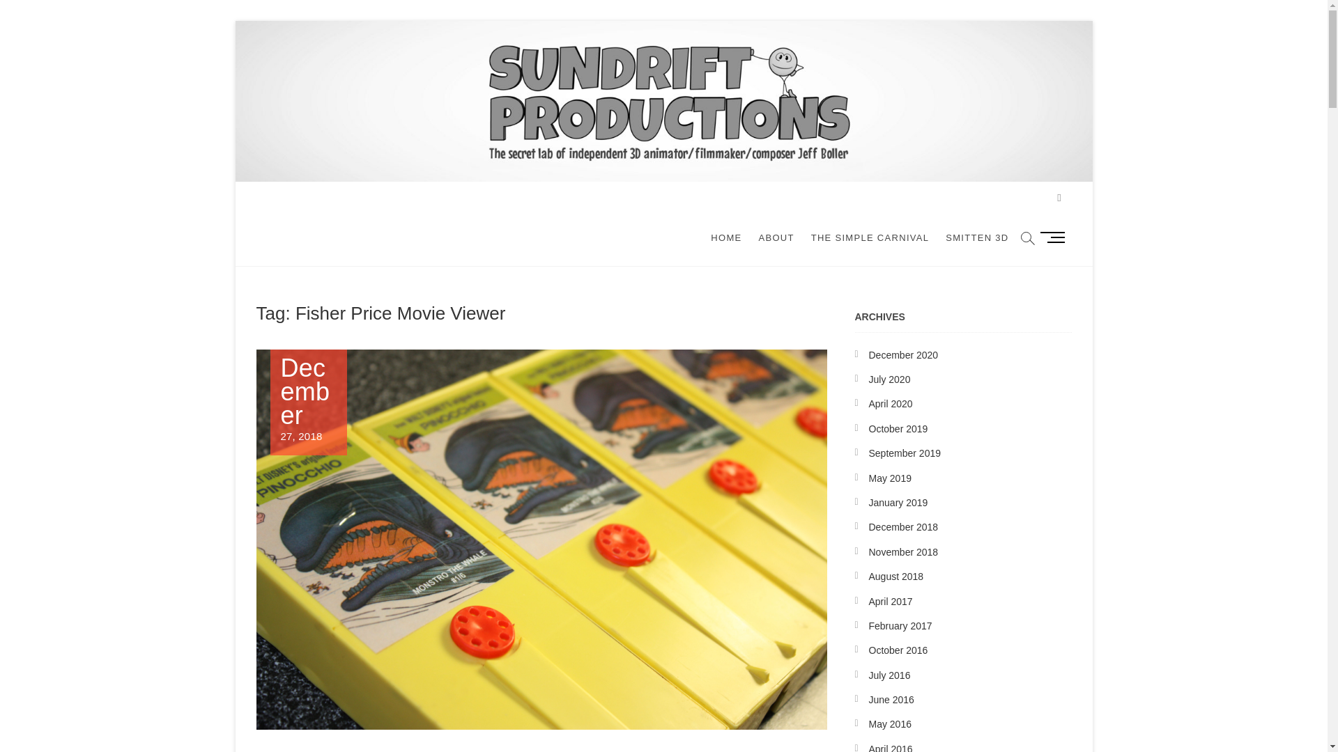 This screenshot has width=1338, height=752. What do you see at coordinates (891, 602) in the screenshot?
I see `August 2018` at bounding box center [891, 602].